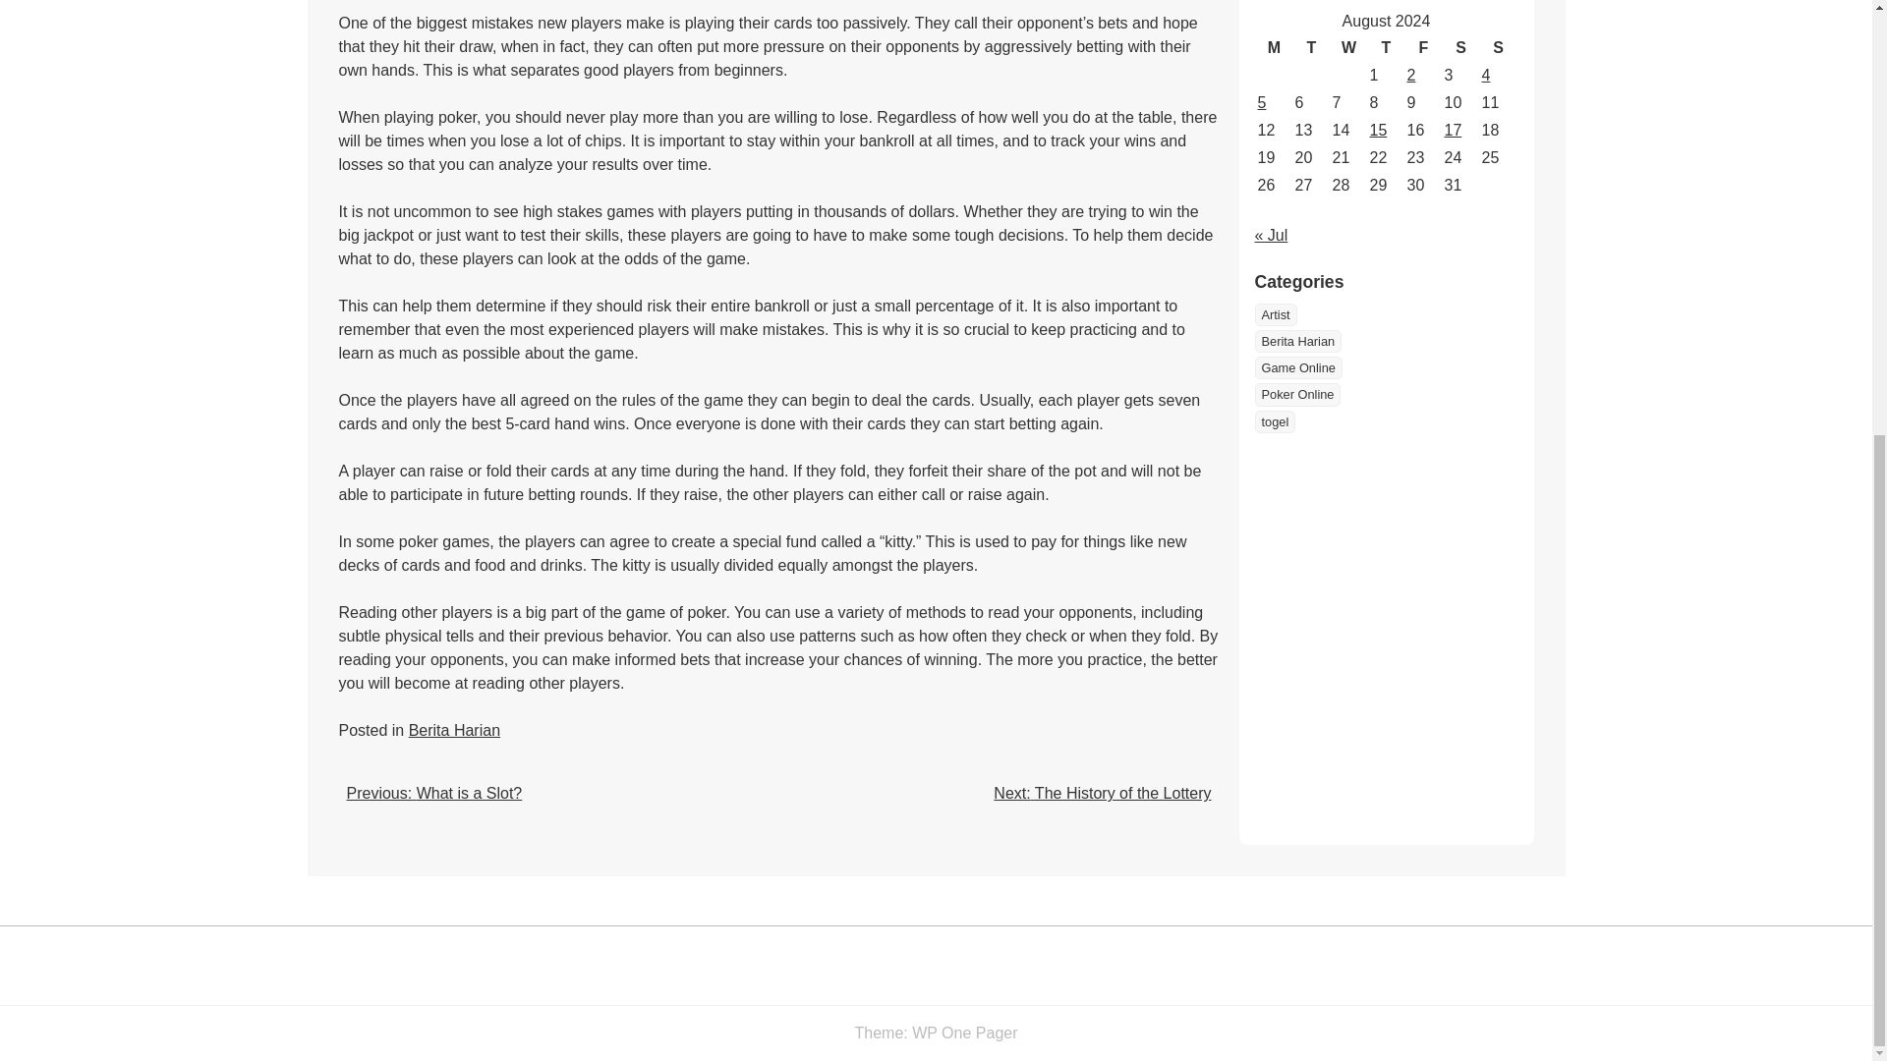  I want to click on togel, so click(1274, 420).